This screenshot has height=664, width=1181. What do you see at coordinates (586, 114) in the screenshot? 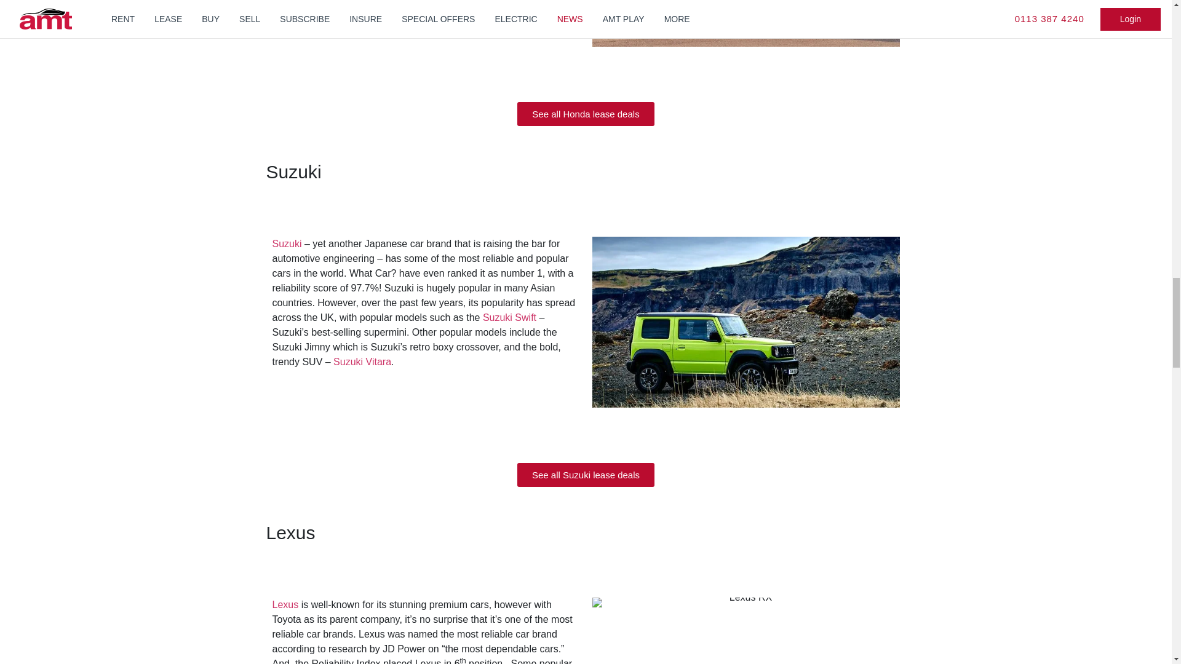
I see `See all Honda lease deals` at bounding box center [586, 114].